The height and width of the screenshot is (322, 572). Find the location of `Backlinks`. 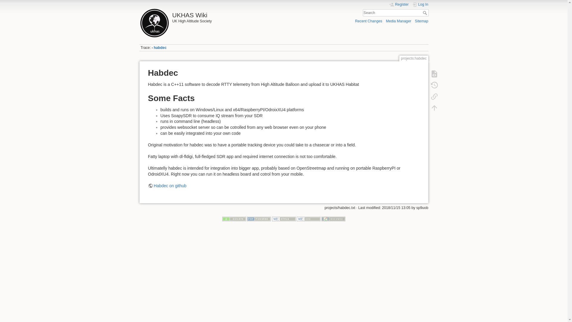

Backlinks is located at coordinates (434, 97).